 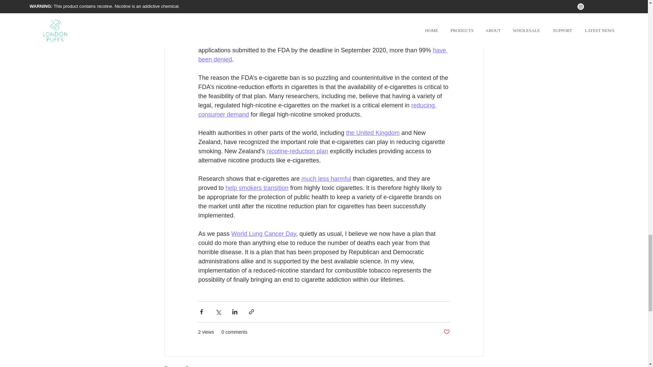 I want to click on World Lung Cancer Day, so click(x=263, y=234).